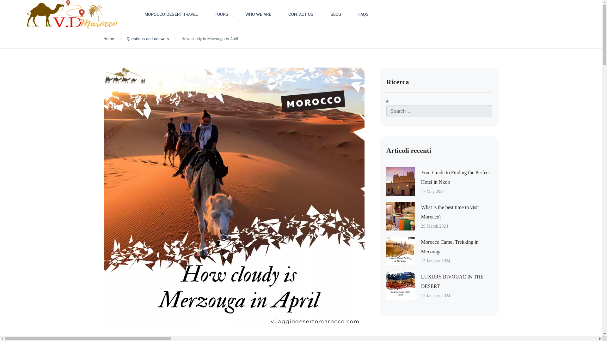 The width and height of the screenshot is (607, 341). What do you see at coordinates (109, 39) in the screenshot?
I see `Home` at bounding box center [109, 39].